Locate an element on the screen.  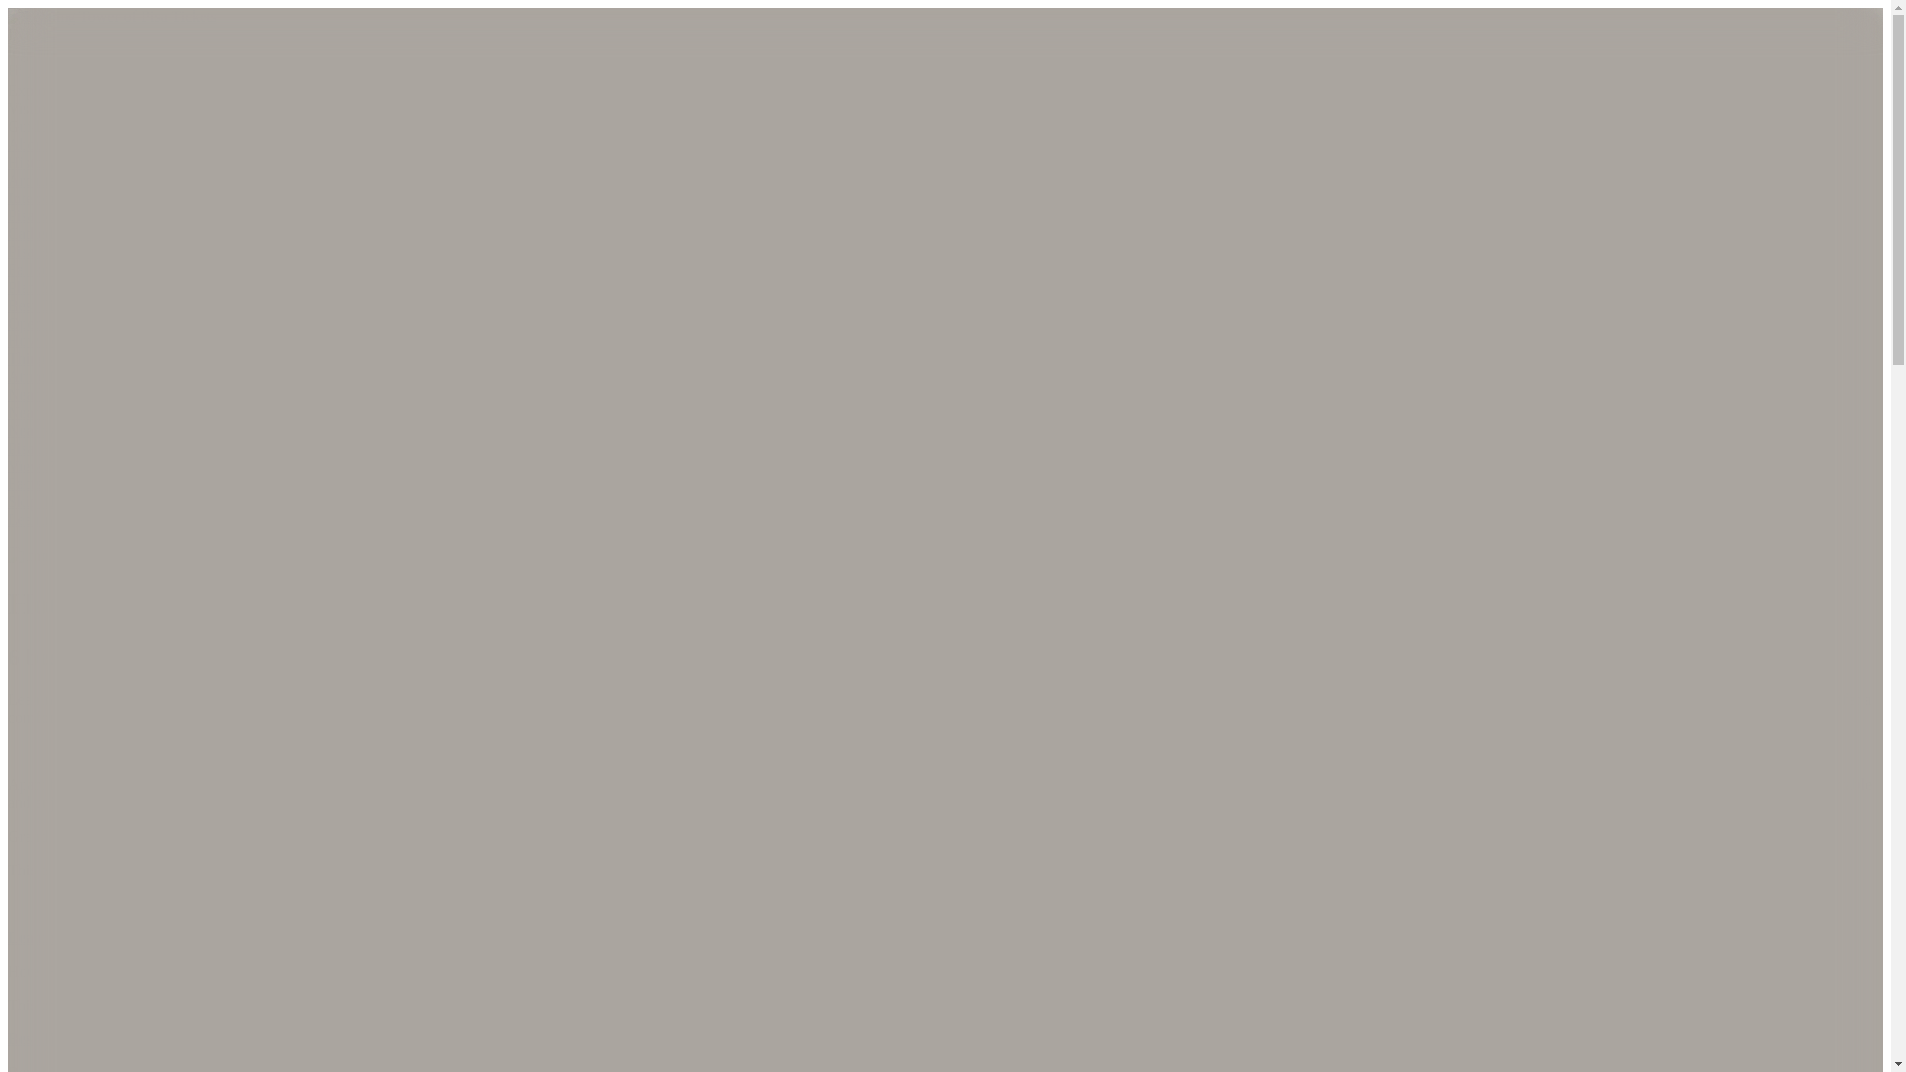
Nearby Hotels is located at coordinates (54, 413).